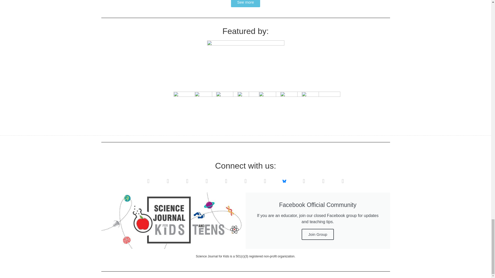  Describe the element at coordinates (343, 181) in the screenshot. I see `Donate` at that location.